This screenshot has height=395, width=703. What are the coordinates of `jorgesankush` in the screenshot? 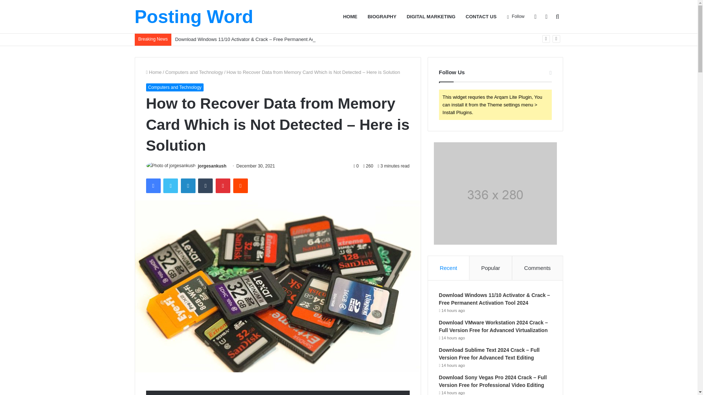 It's located at (212, 166).